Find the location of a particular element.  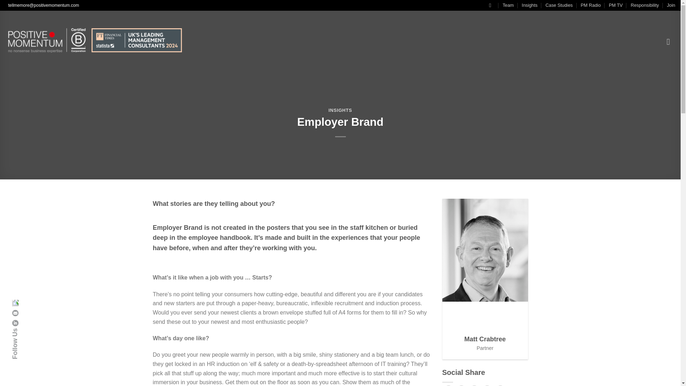

Team is located at coordinates (508, 5).